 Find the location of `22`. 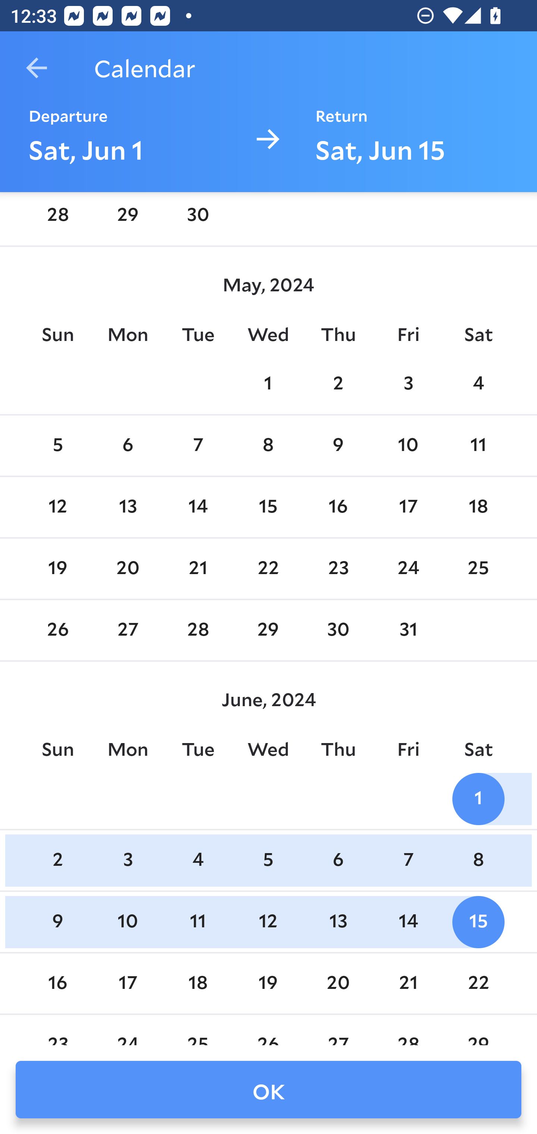

22 is located at coordinates (478, 983).